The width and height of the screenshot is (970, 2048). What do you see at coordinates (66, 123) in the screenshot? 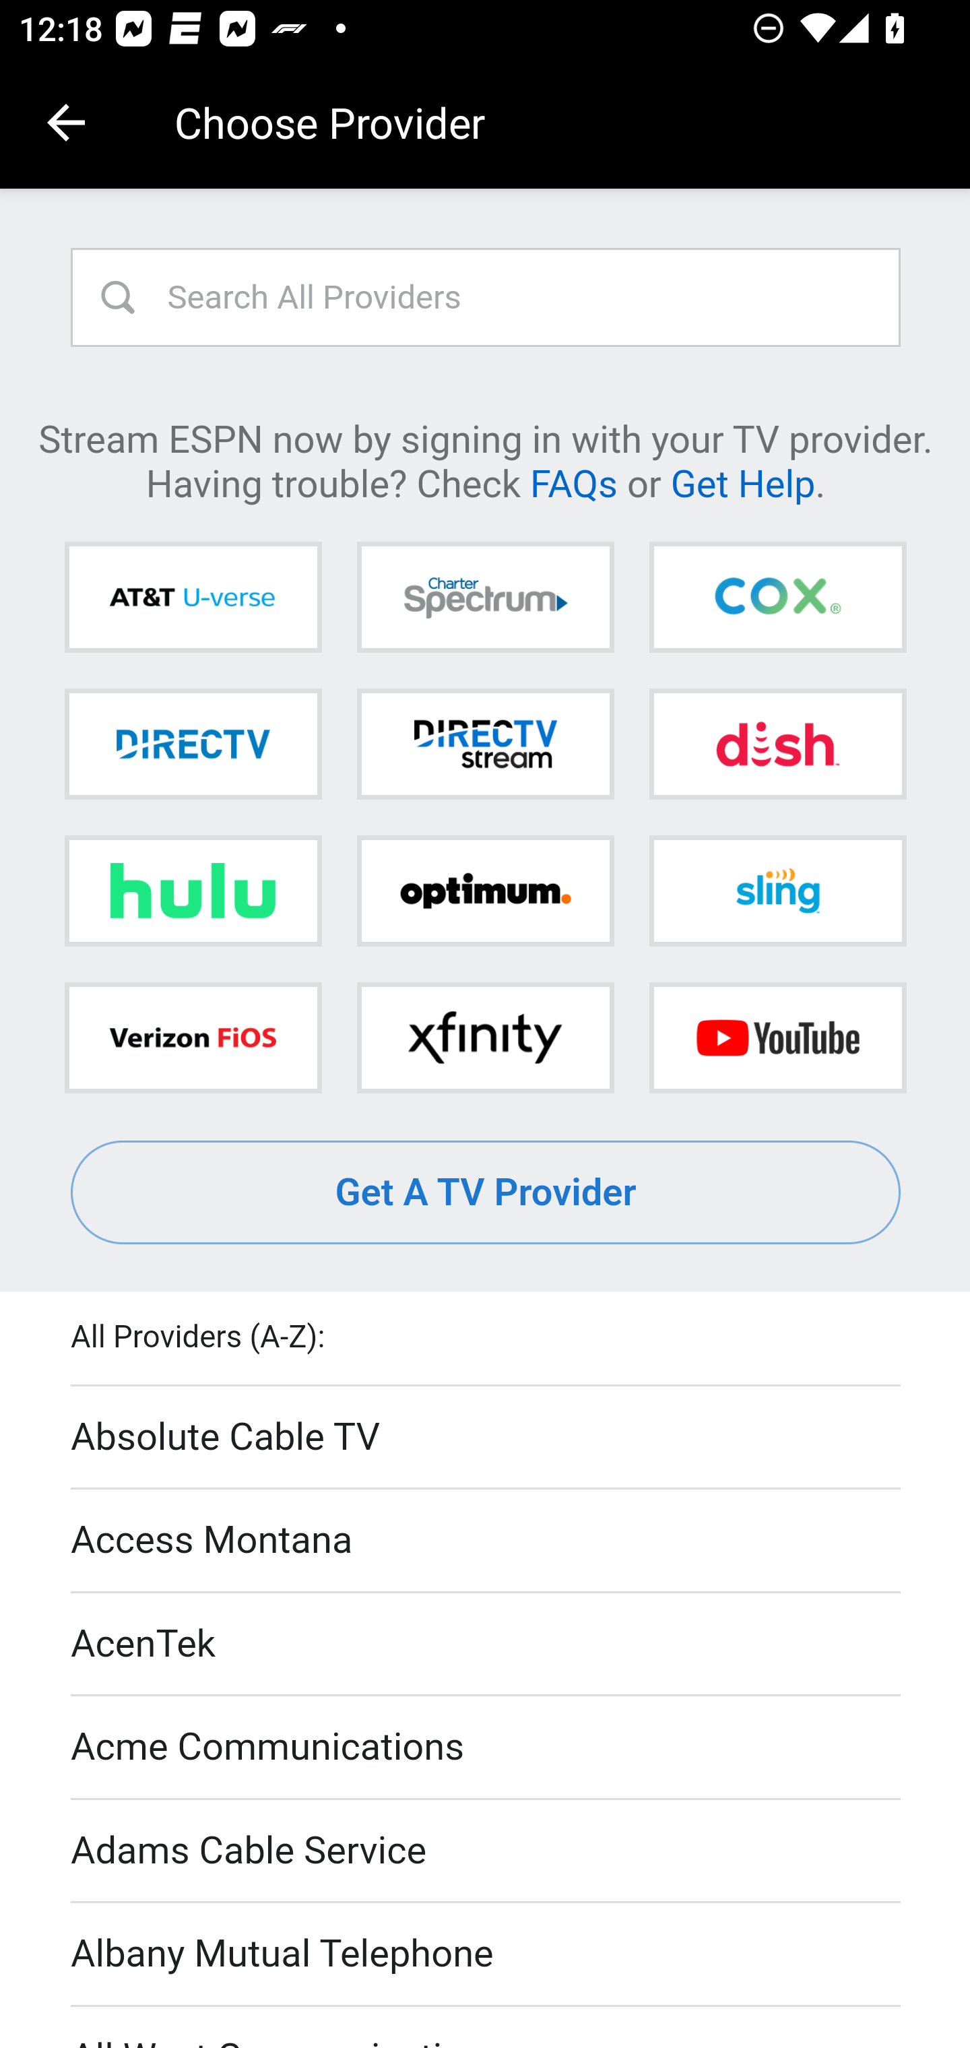
I see `Navigate up` at bounding box center [66, 123].